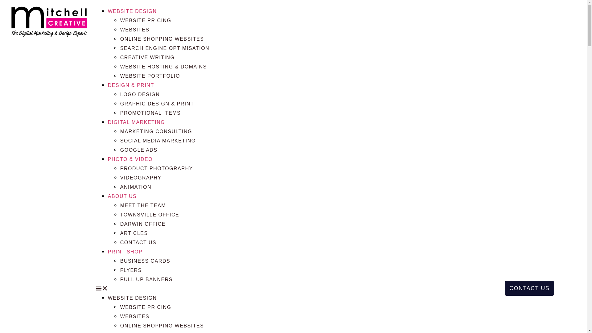  I want to click on VIDEOGRAPHY, so click(141, 178).